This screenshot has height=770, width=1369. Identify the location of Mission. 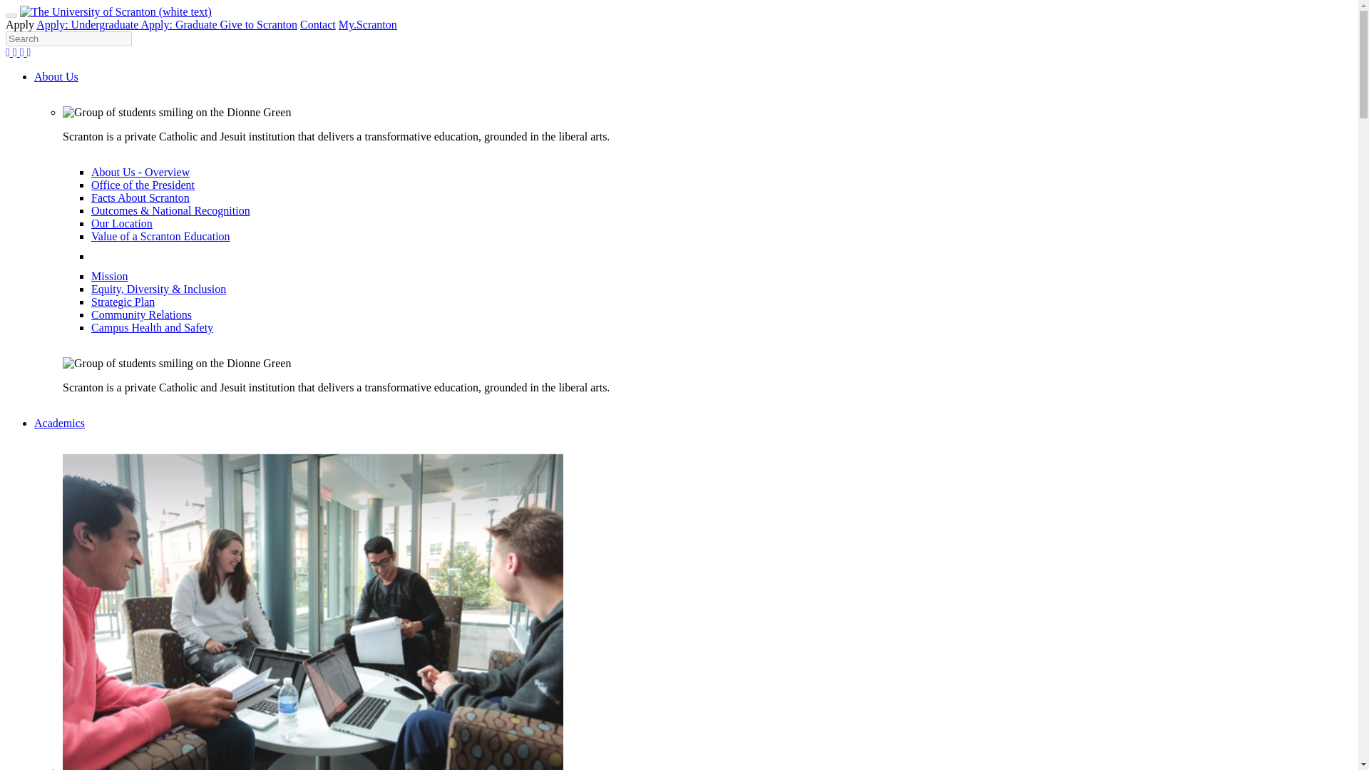
(110, 277).